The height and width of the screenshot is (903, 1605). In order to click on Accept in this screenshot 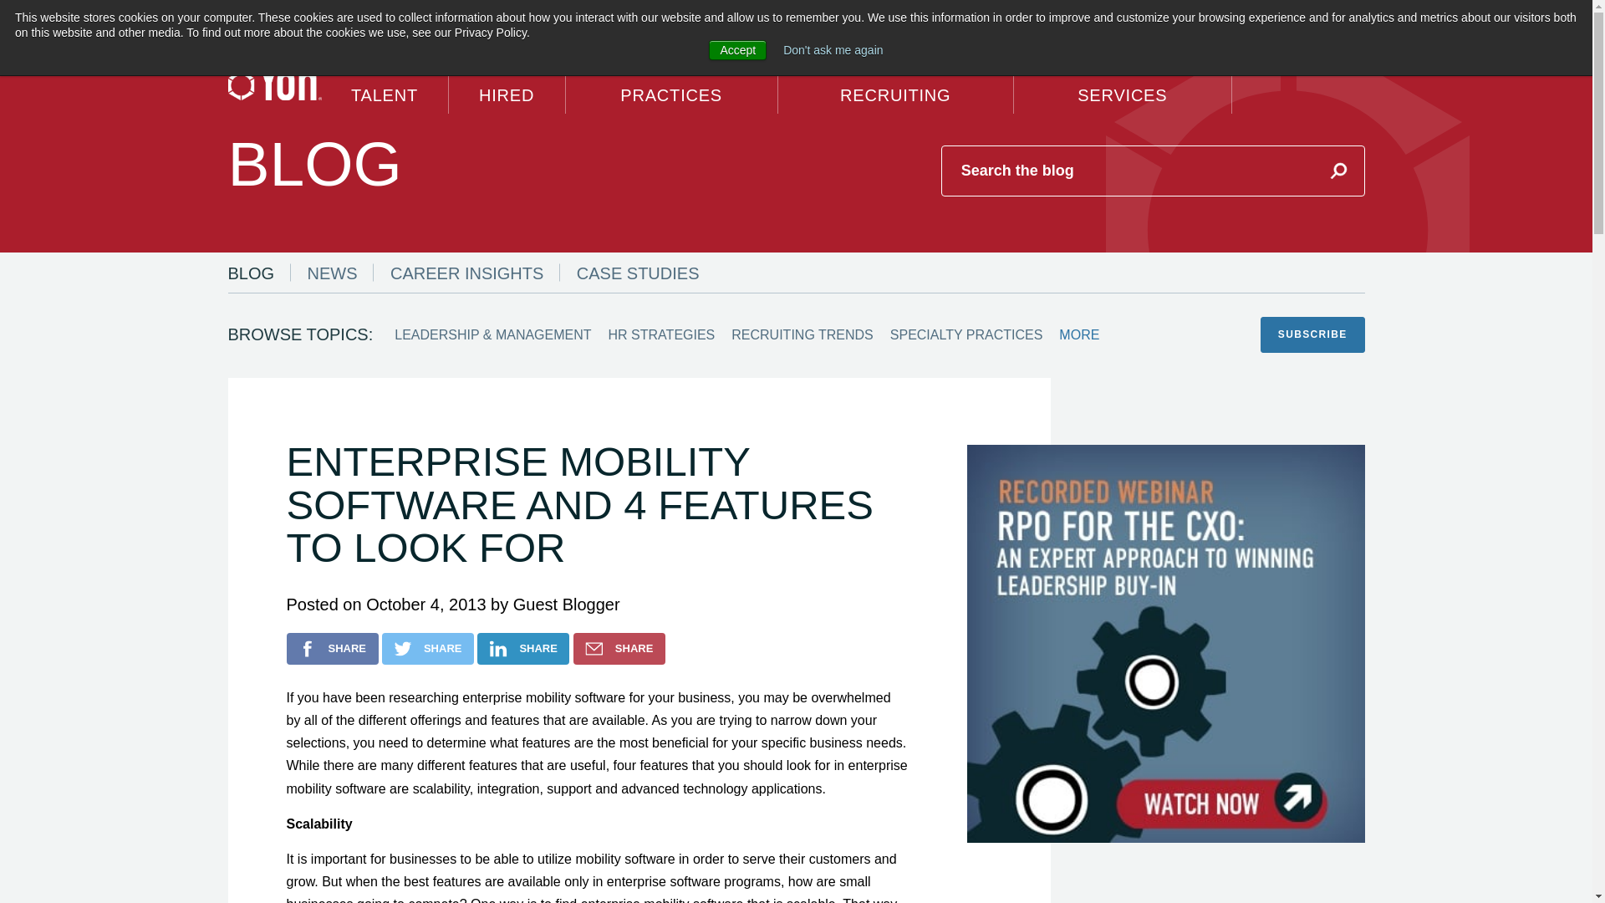, I will do `click(737, 50)`.